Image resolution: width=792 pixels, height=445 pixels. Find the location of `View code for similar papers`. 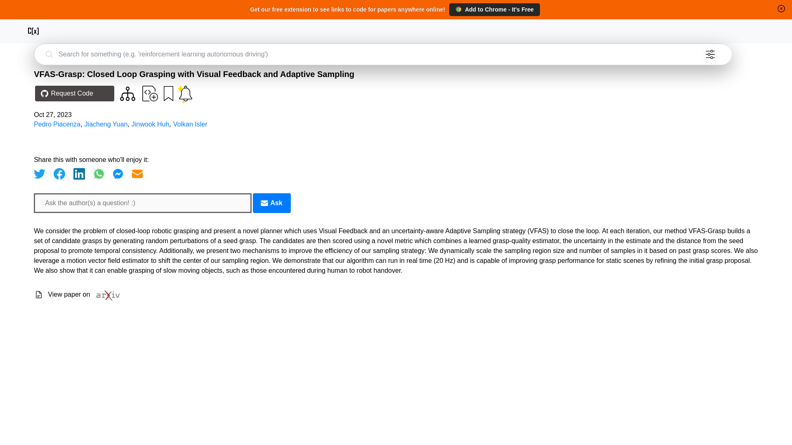

View code for similar papers is located at coordinates (128, 94).